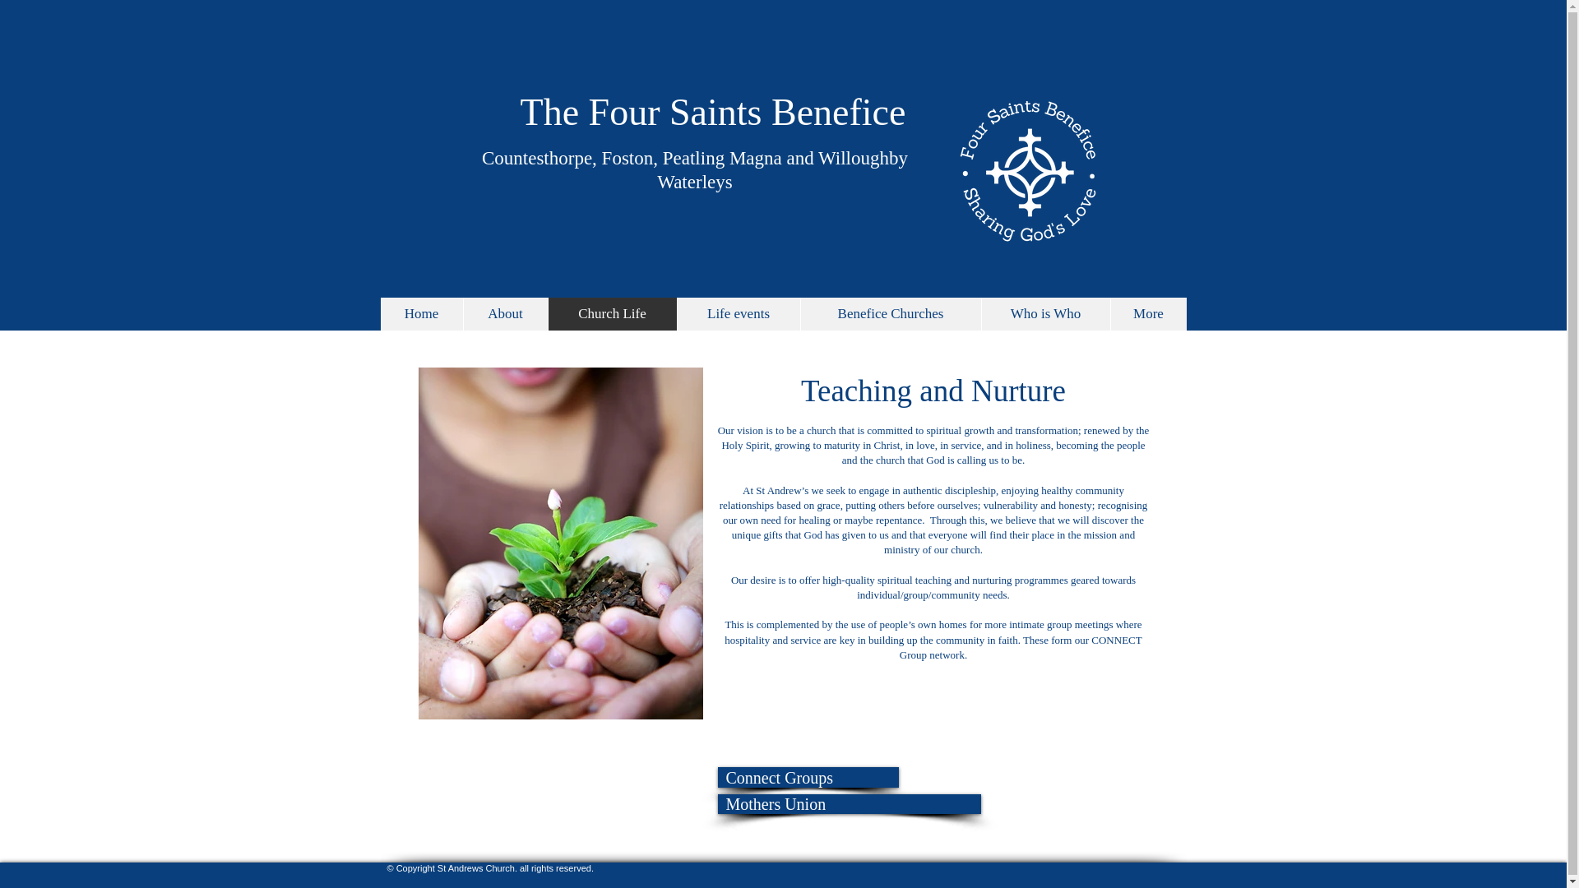  What do you see at coordinates (1044, 313) in the screenshot?
I see `Who is Who` at bounding box center [1044, 313].